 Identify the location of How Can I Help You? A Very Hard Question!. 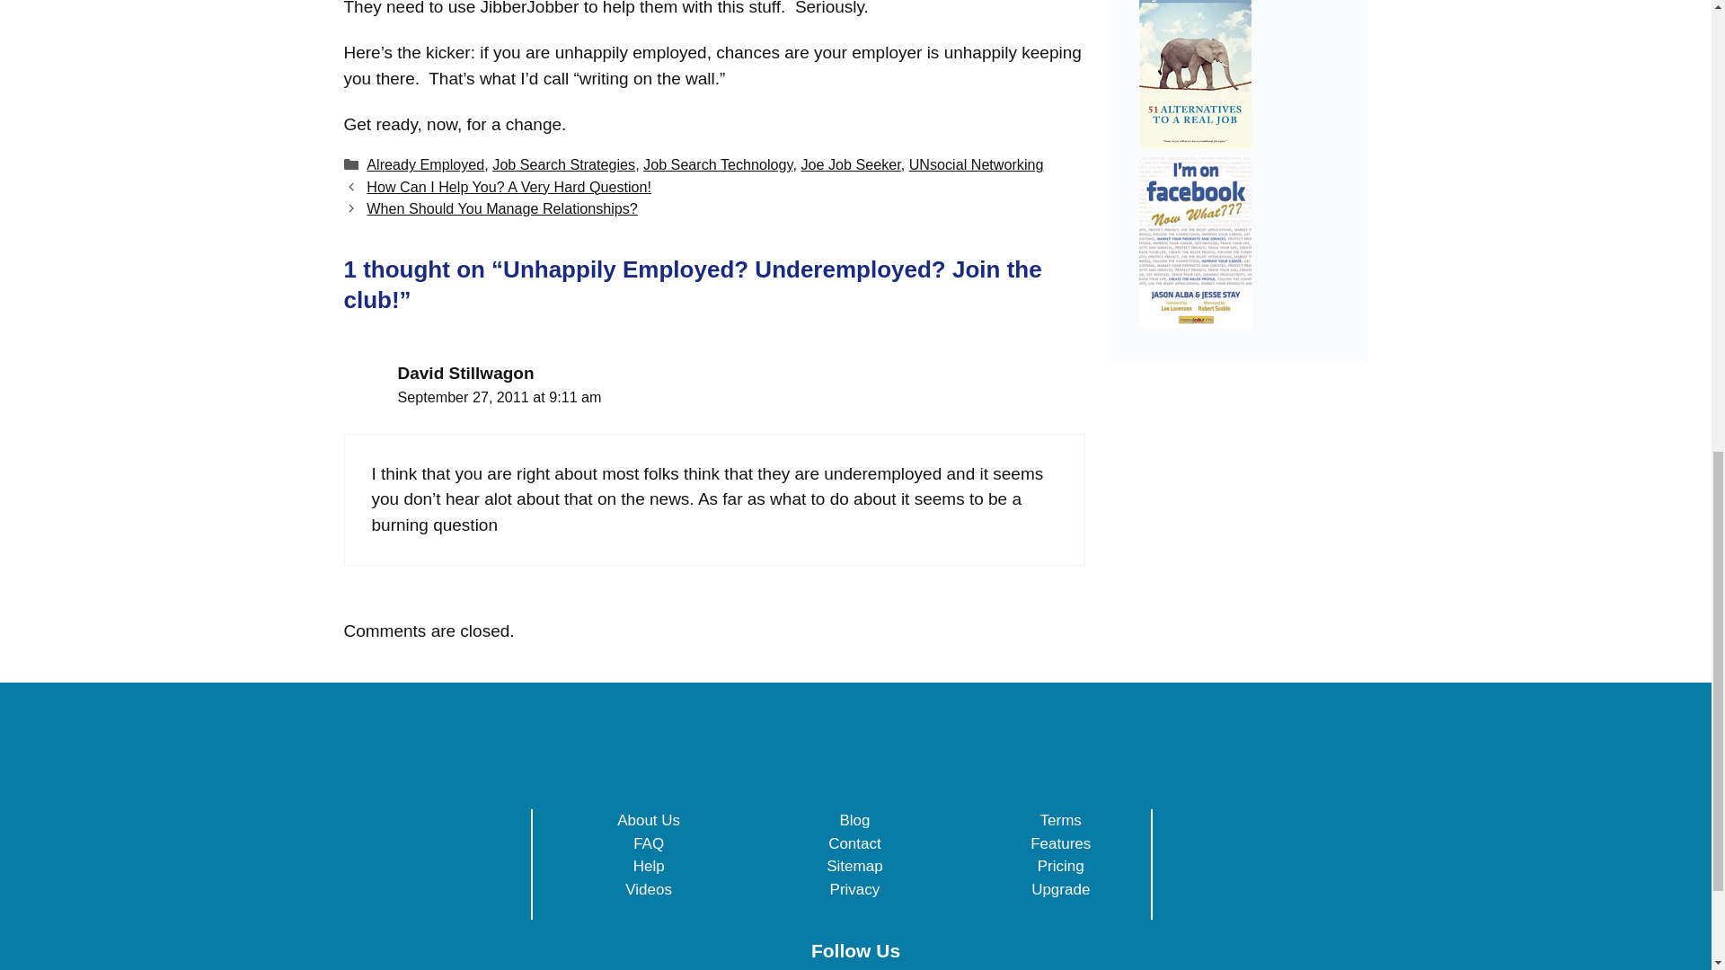
(509, 187).